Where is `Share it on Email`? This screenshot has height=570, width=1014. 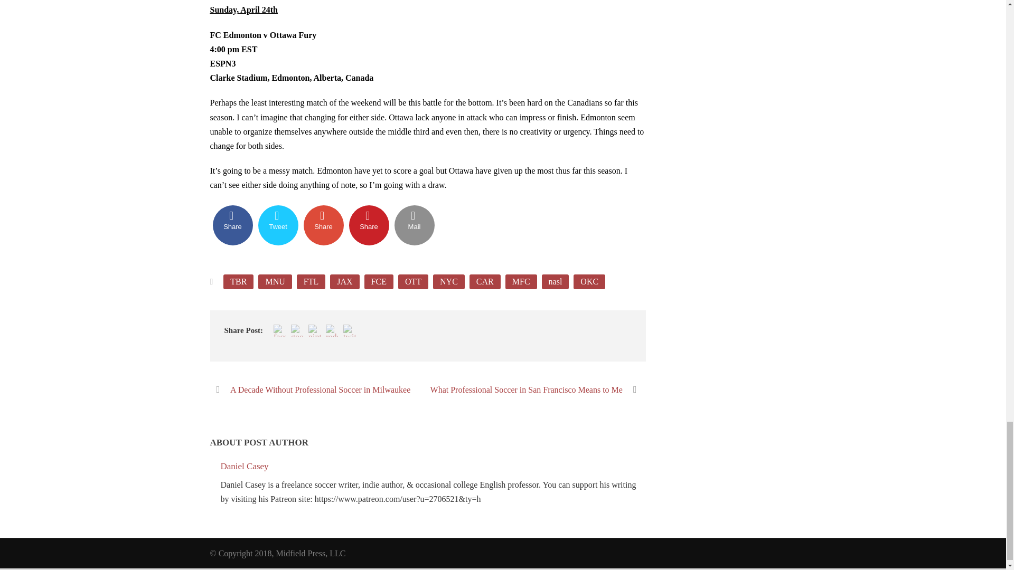
Share it on Email is located at coordinates (414, 225).